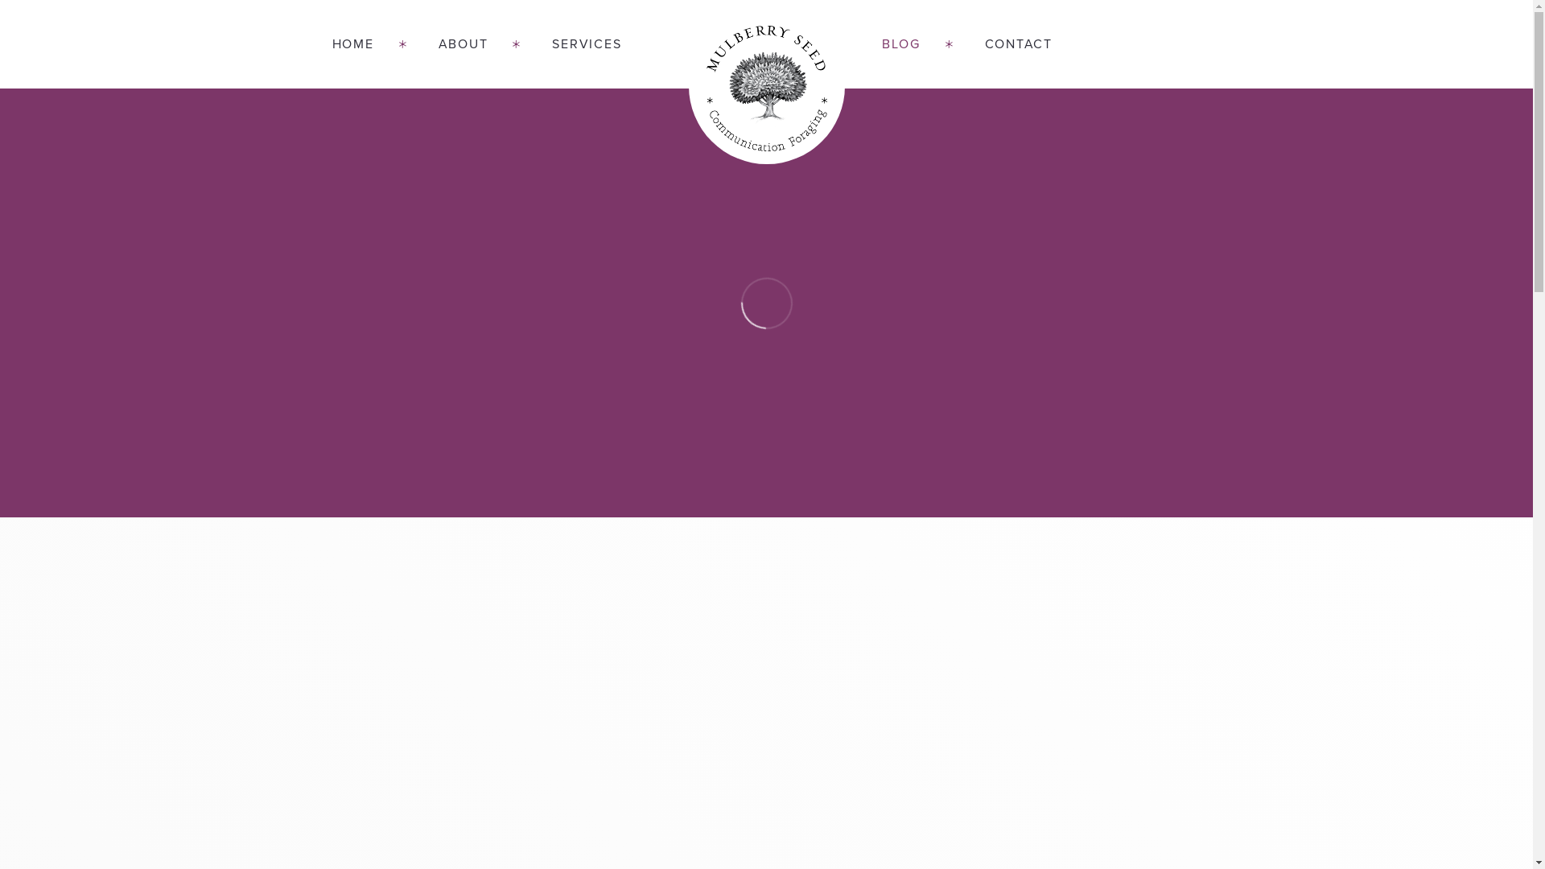 The width and height of the screenshot is (1545, 869). I want to click on SERVICES, so click(571, 44).